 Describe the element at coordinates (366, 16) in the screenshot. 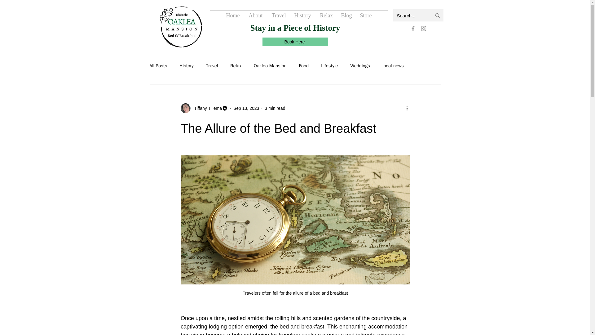

I see `Store` at that location.